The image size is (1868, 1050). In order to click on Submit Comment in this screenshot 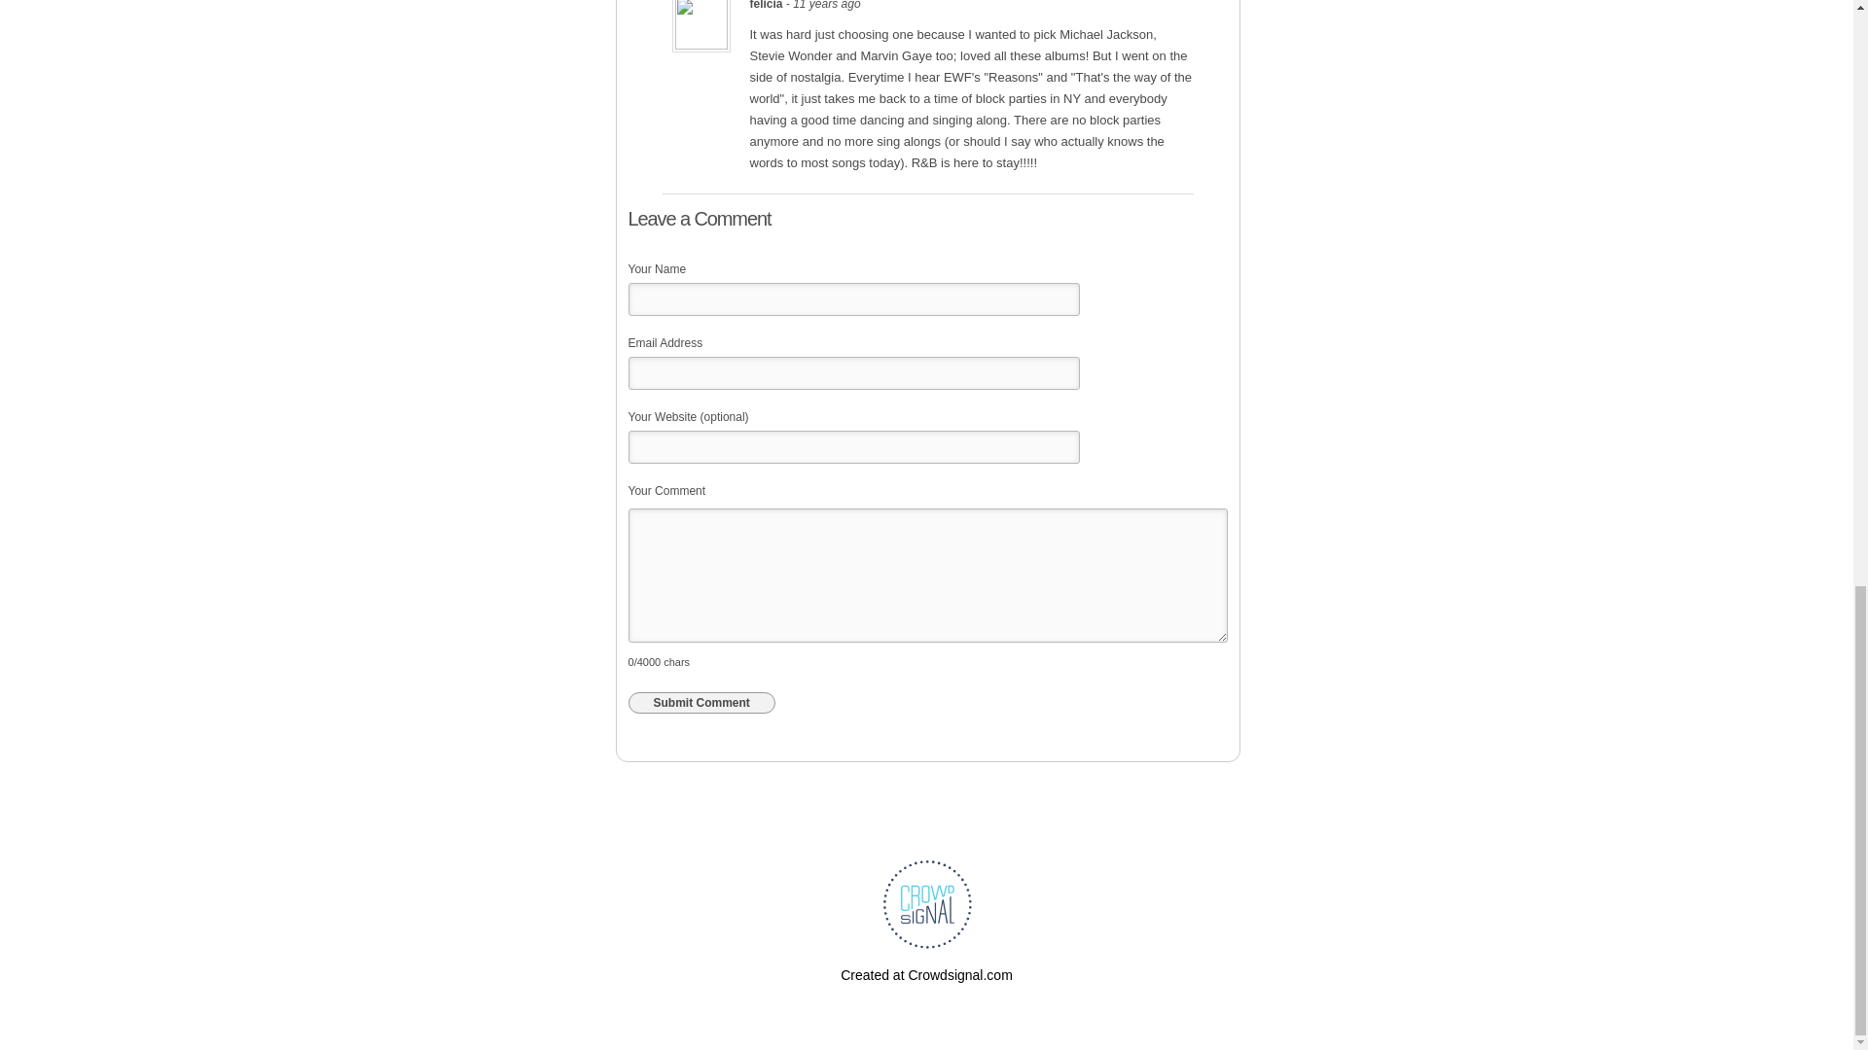, I will do `click(700, 702)`.